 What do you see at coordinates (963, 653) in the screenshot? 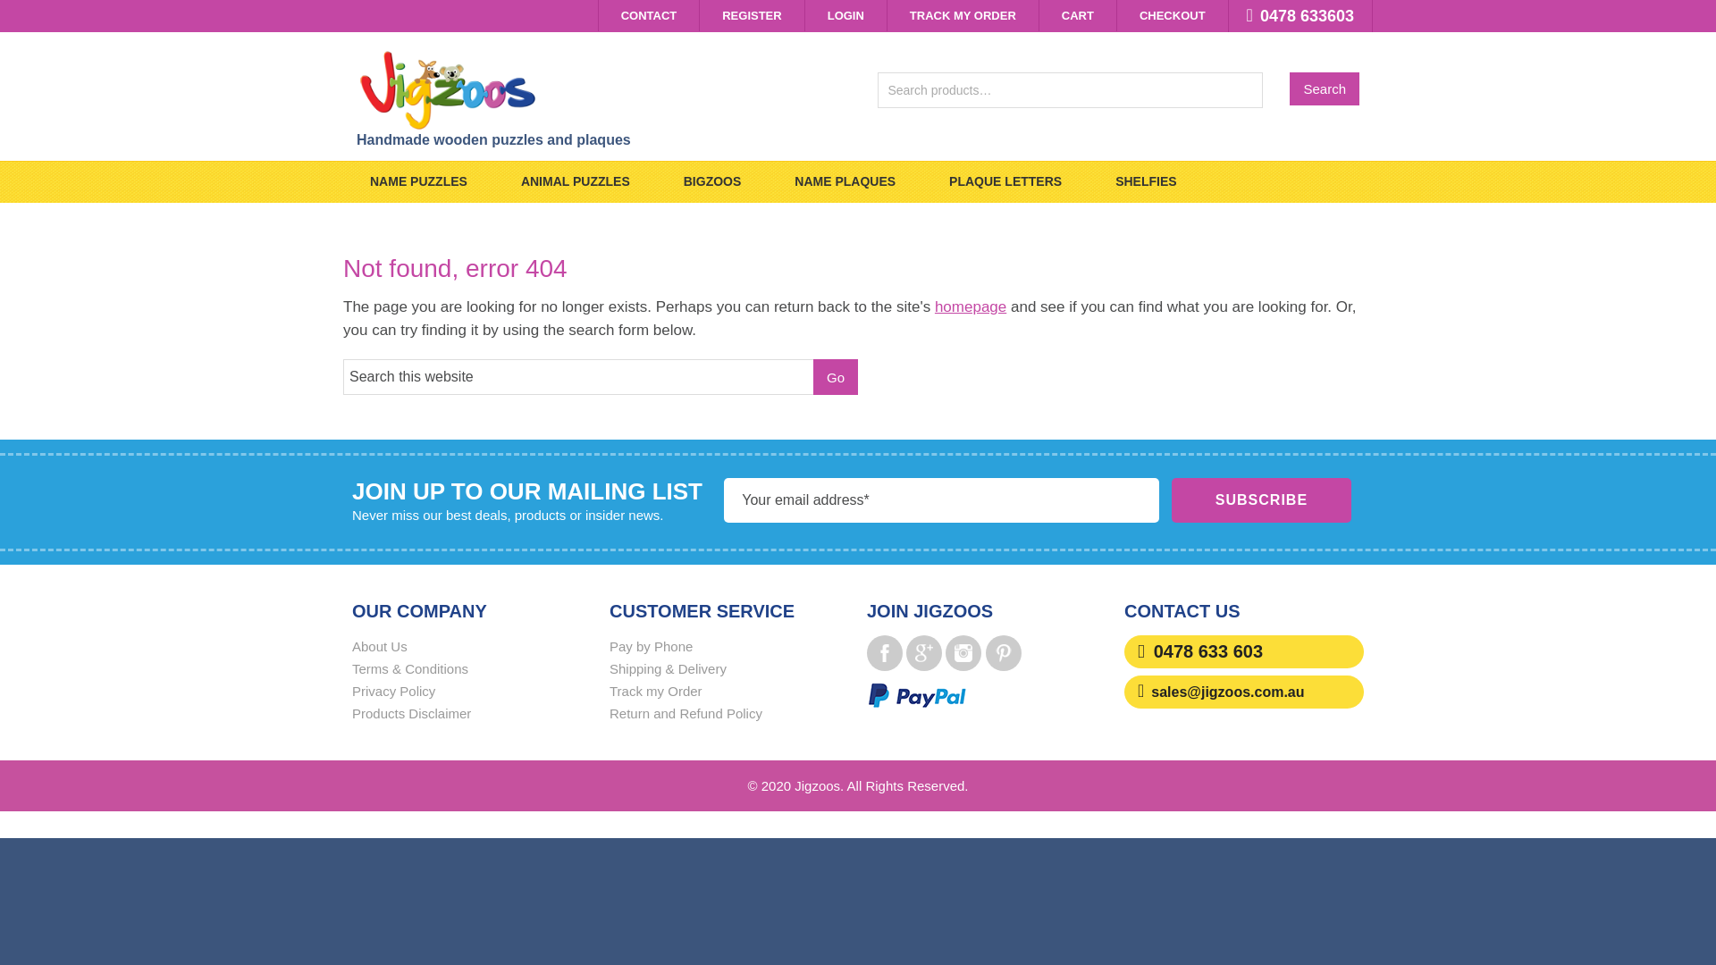
I see ` ` at bounding box center [963, 653].